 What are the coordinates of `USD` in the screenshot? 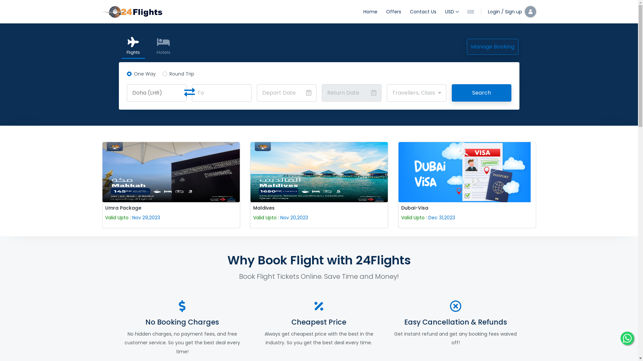 It's located at (452, 12).